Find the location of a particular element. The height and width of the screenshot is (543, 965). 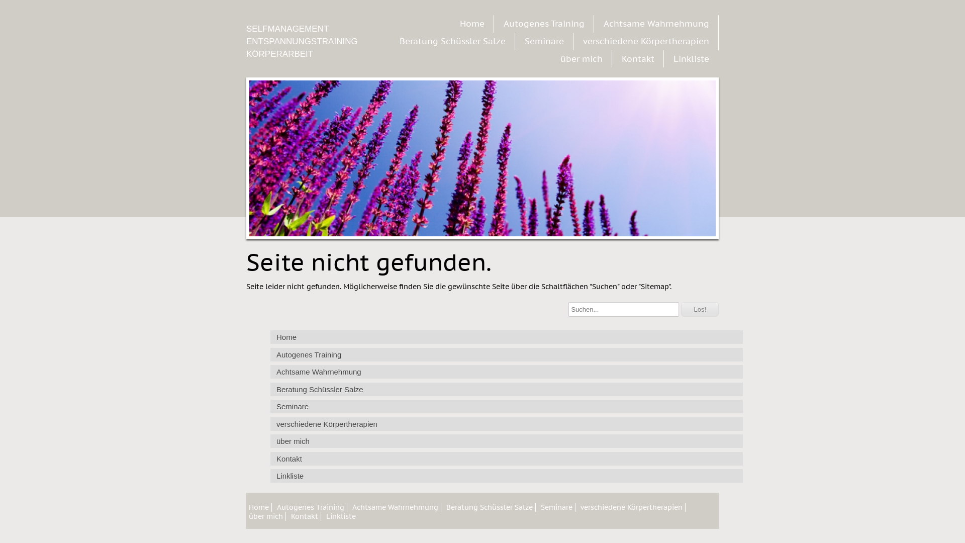

Seminare is located at coordinates (558, 507).